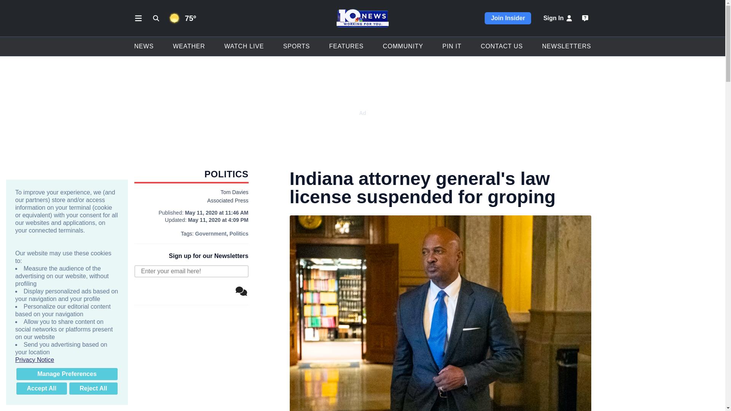  I want to click on Manage Preferences, so click(67, 374).